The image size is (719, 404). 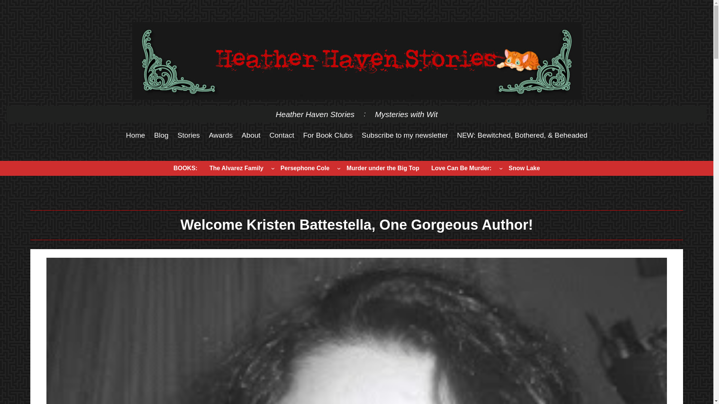 I want to click on Murder under the Big Top, so click(x=382, y=168).